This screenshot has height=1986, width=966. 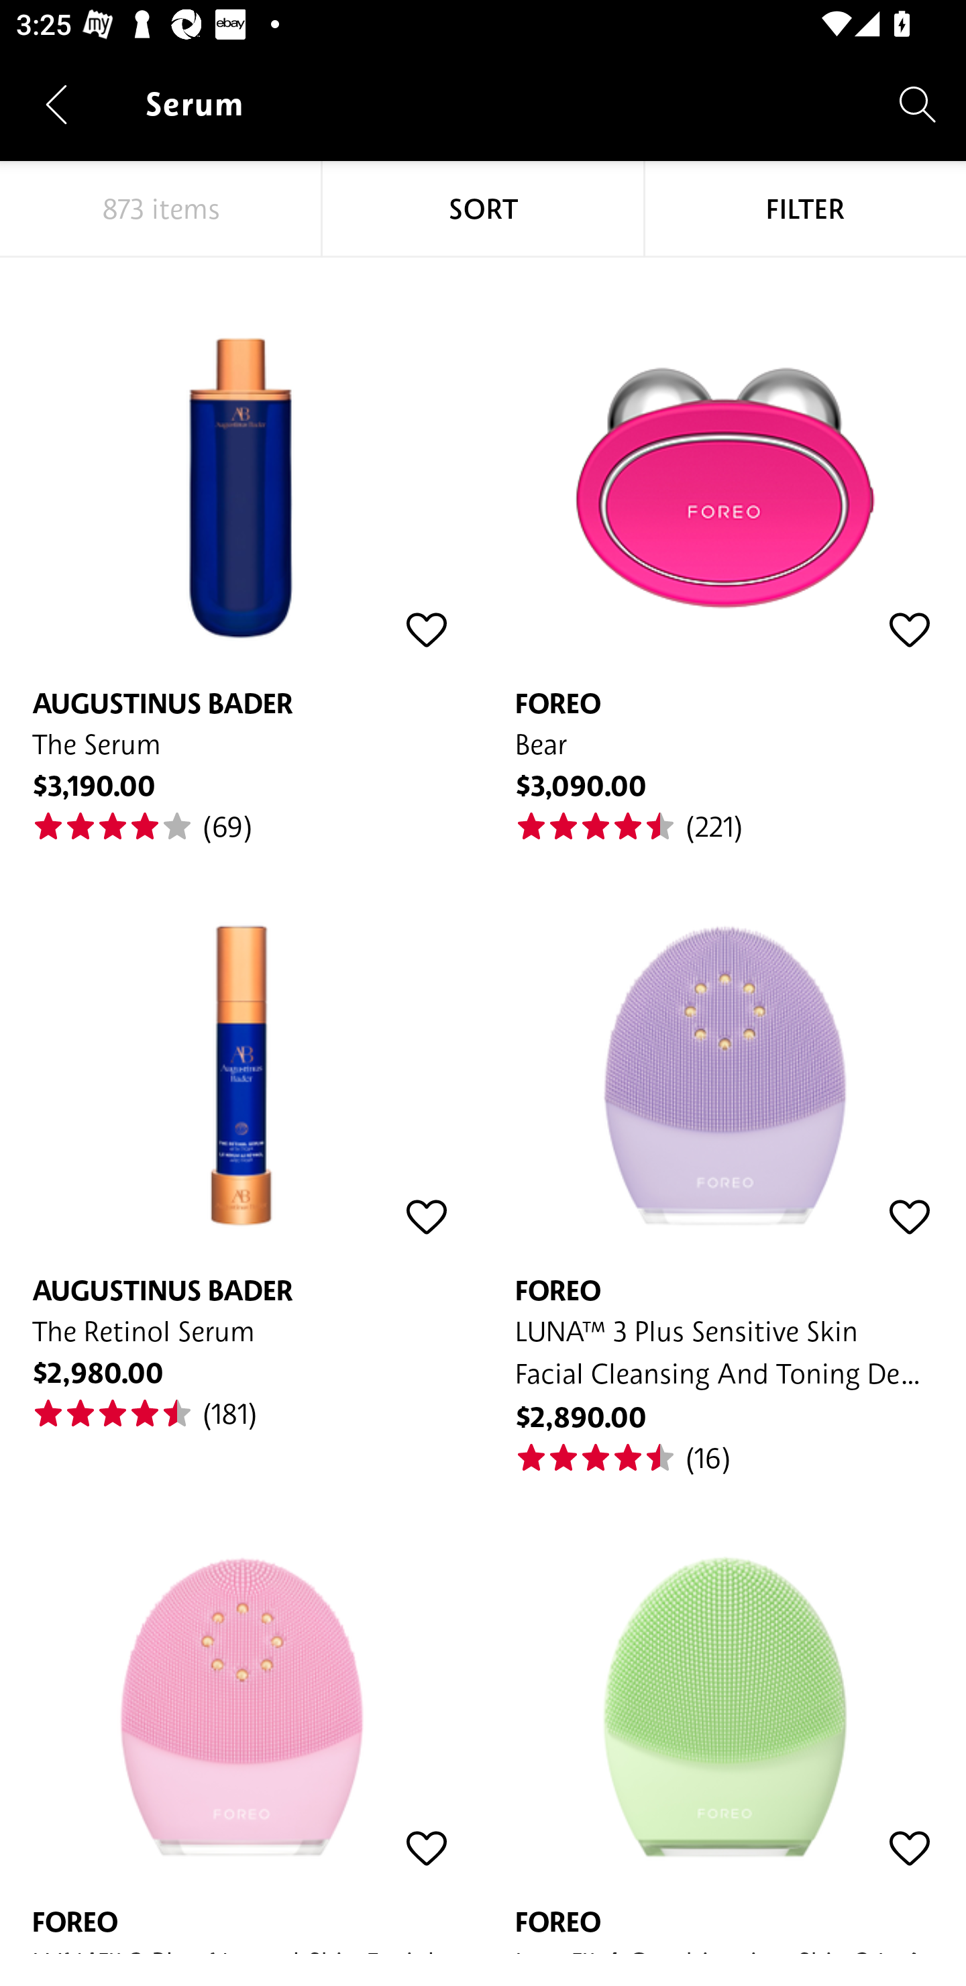 What do you see at coordinates (483, 209) in the screenshot?
I see `SORT` at bounding box center [483, 209].